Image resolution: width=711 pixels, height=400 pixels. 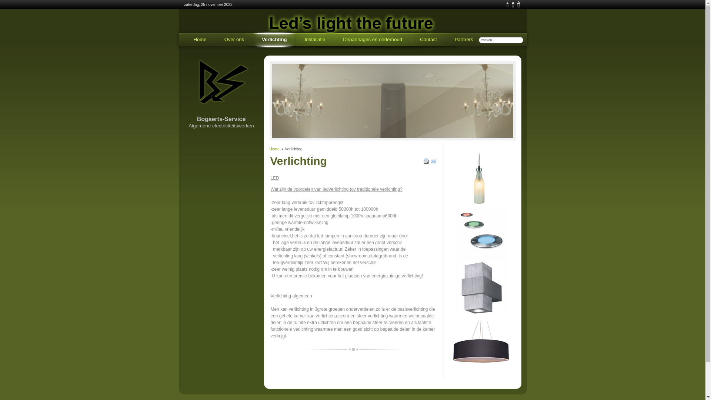 What do you see at coordinates (393, 101) in the screenshot?
I see `Photo Title 2` at bounding box center [393, 101].